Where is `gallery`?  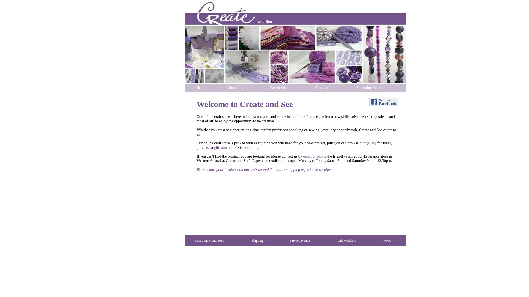
gallery is located at coordinates (371, 143).